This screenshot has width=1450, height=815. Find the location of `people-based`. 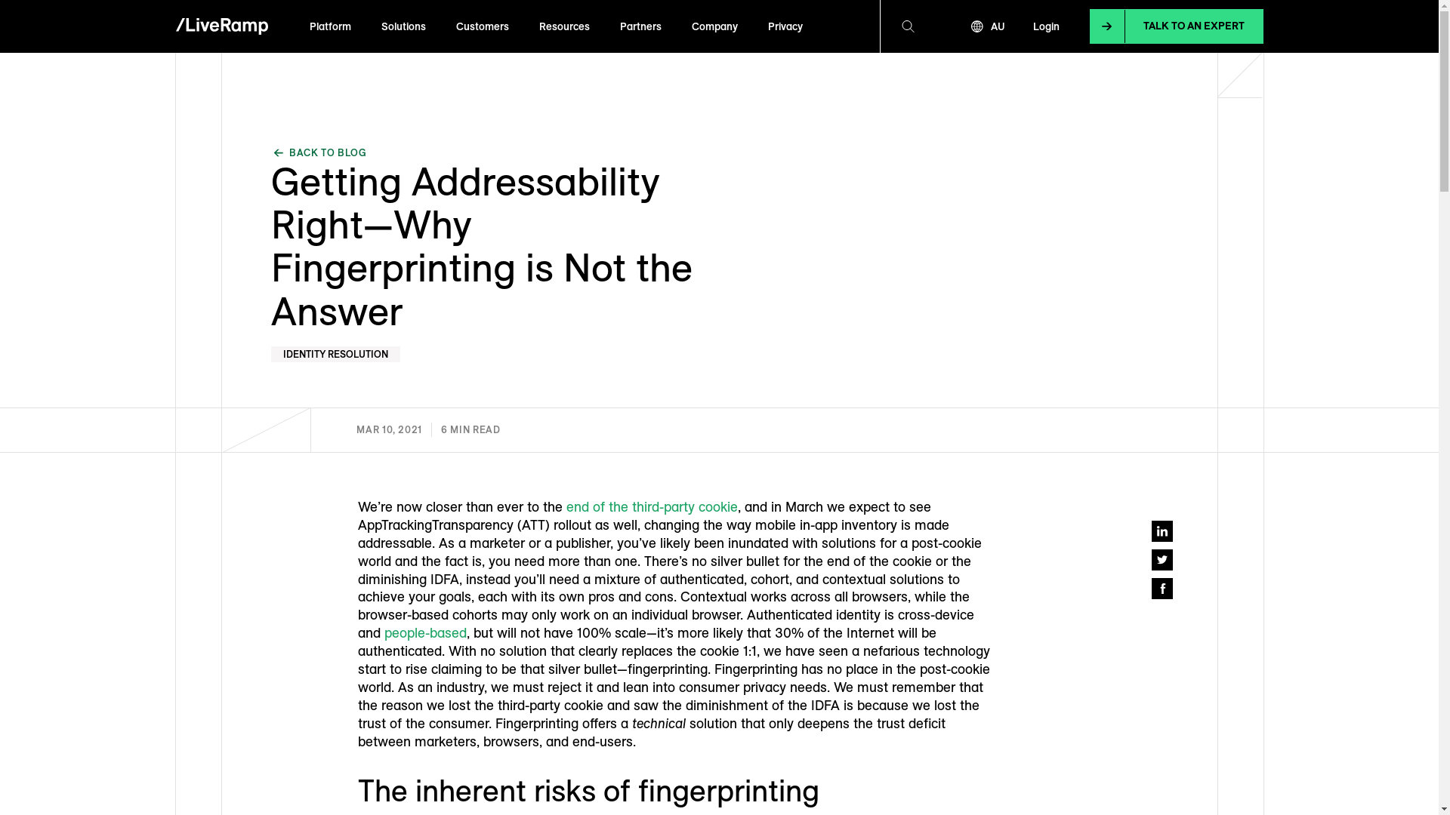

people-based is located at coordinates (424, 632).